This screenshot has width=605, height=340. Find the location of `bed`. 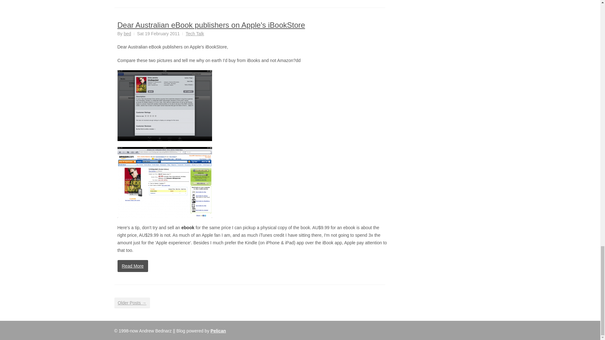

bed is located at coordinates (127, 33).